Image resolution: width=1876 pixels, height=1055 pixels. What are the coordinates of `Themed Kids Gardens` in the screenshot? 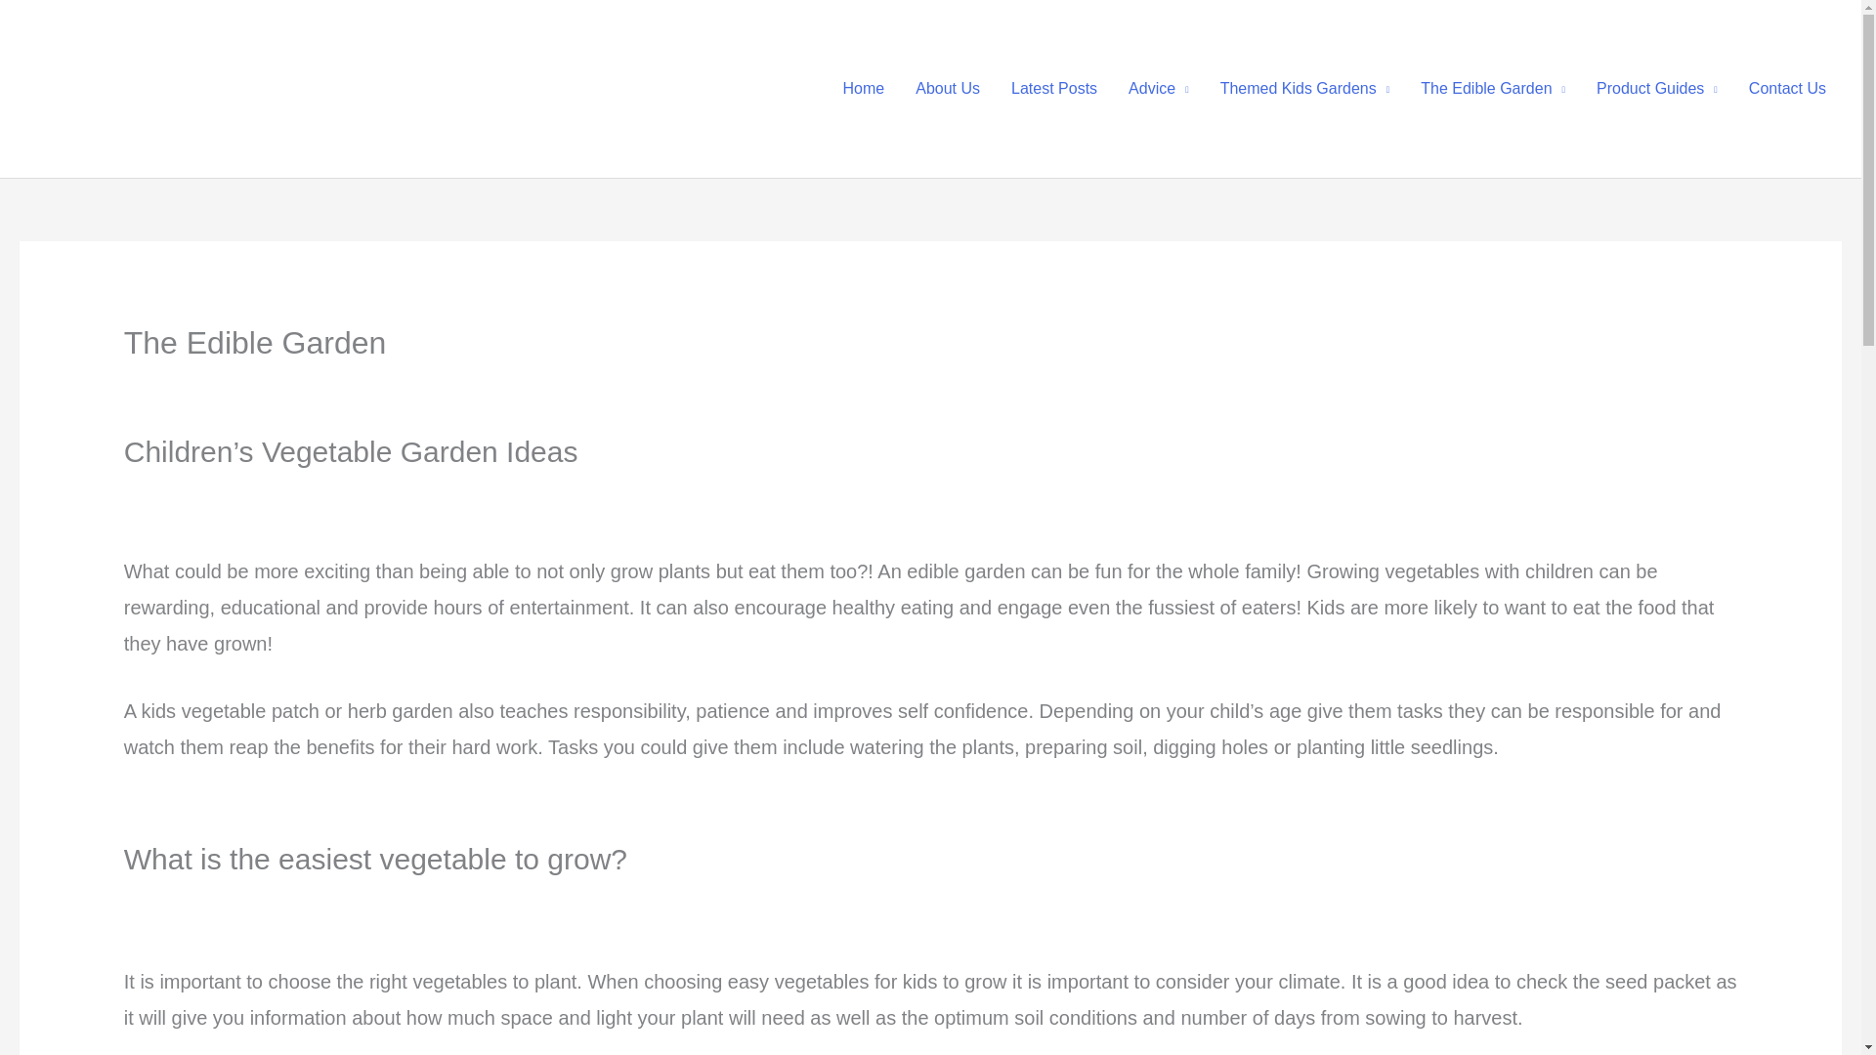 It's located at (1304, 89).